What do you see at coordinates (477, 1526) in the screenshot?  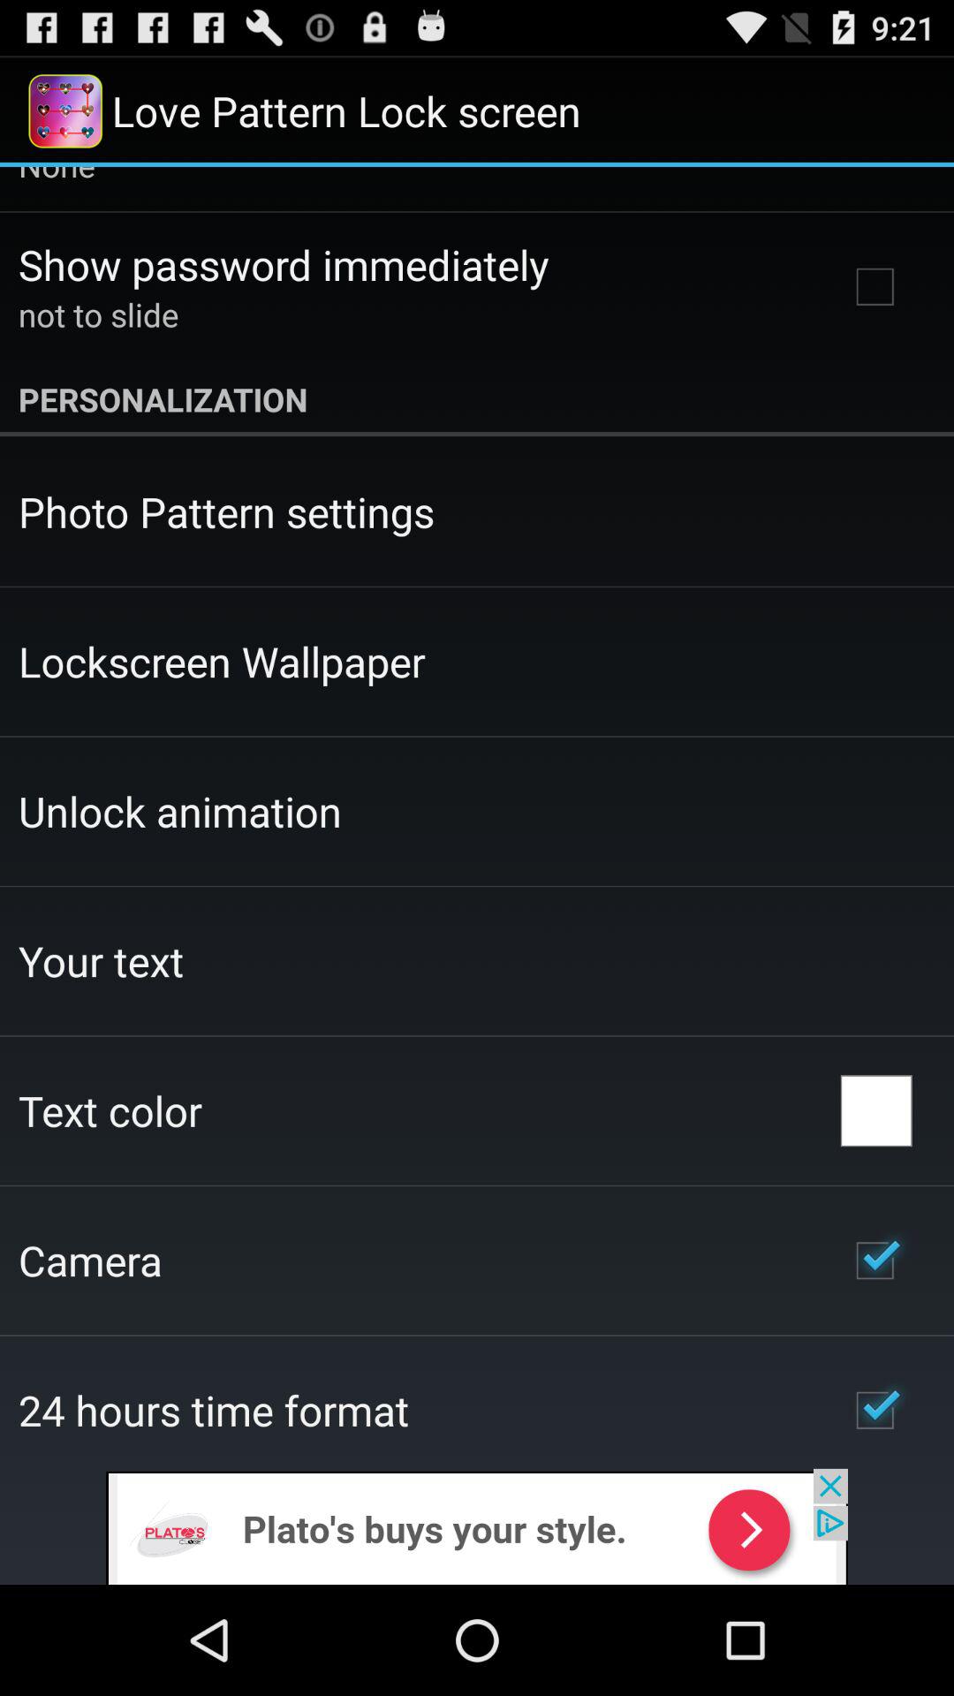 I see `click on advertisement` at bounding box center [477, 1526].